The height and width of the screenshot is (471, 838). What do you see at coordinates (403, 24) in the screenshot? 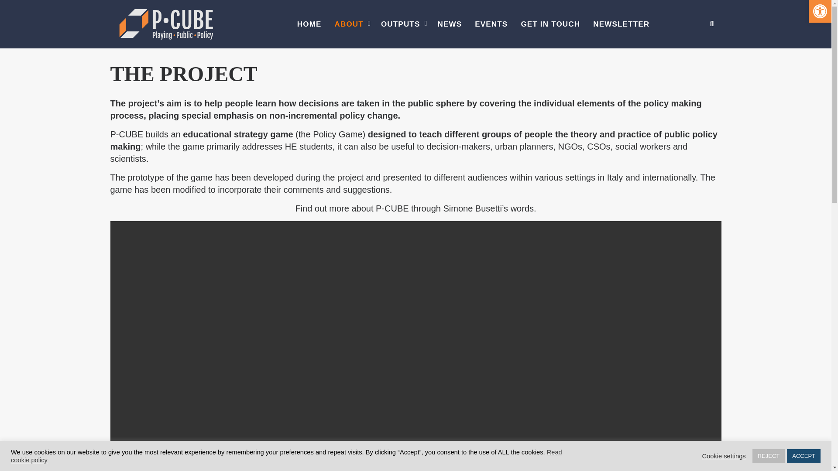
I see `OUTPUTS` at bounding box center [403, 24].